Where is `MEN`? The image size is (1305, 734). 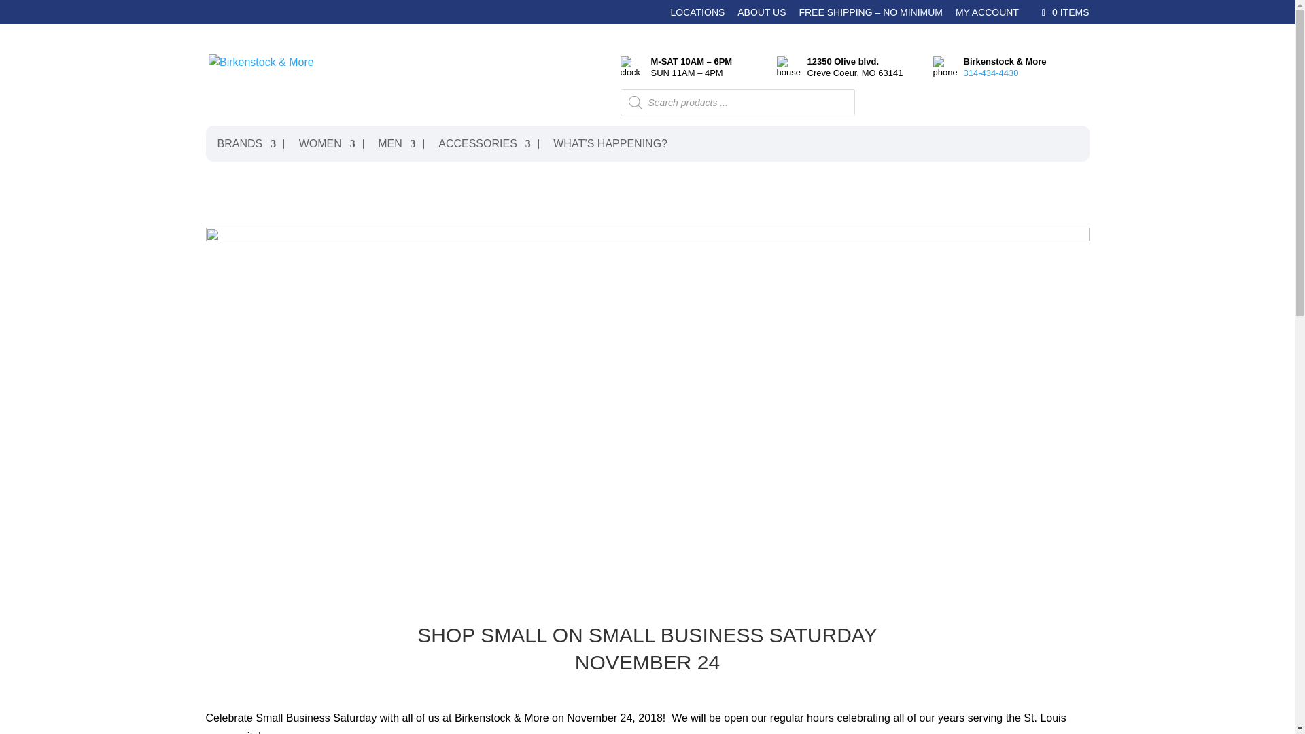
MEN is located at coordinates (394, 144).